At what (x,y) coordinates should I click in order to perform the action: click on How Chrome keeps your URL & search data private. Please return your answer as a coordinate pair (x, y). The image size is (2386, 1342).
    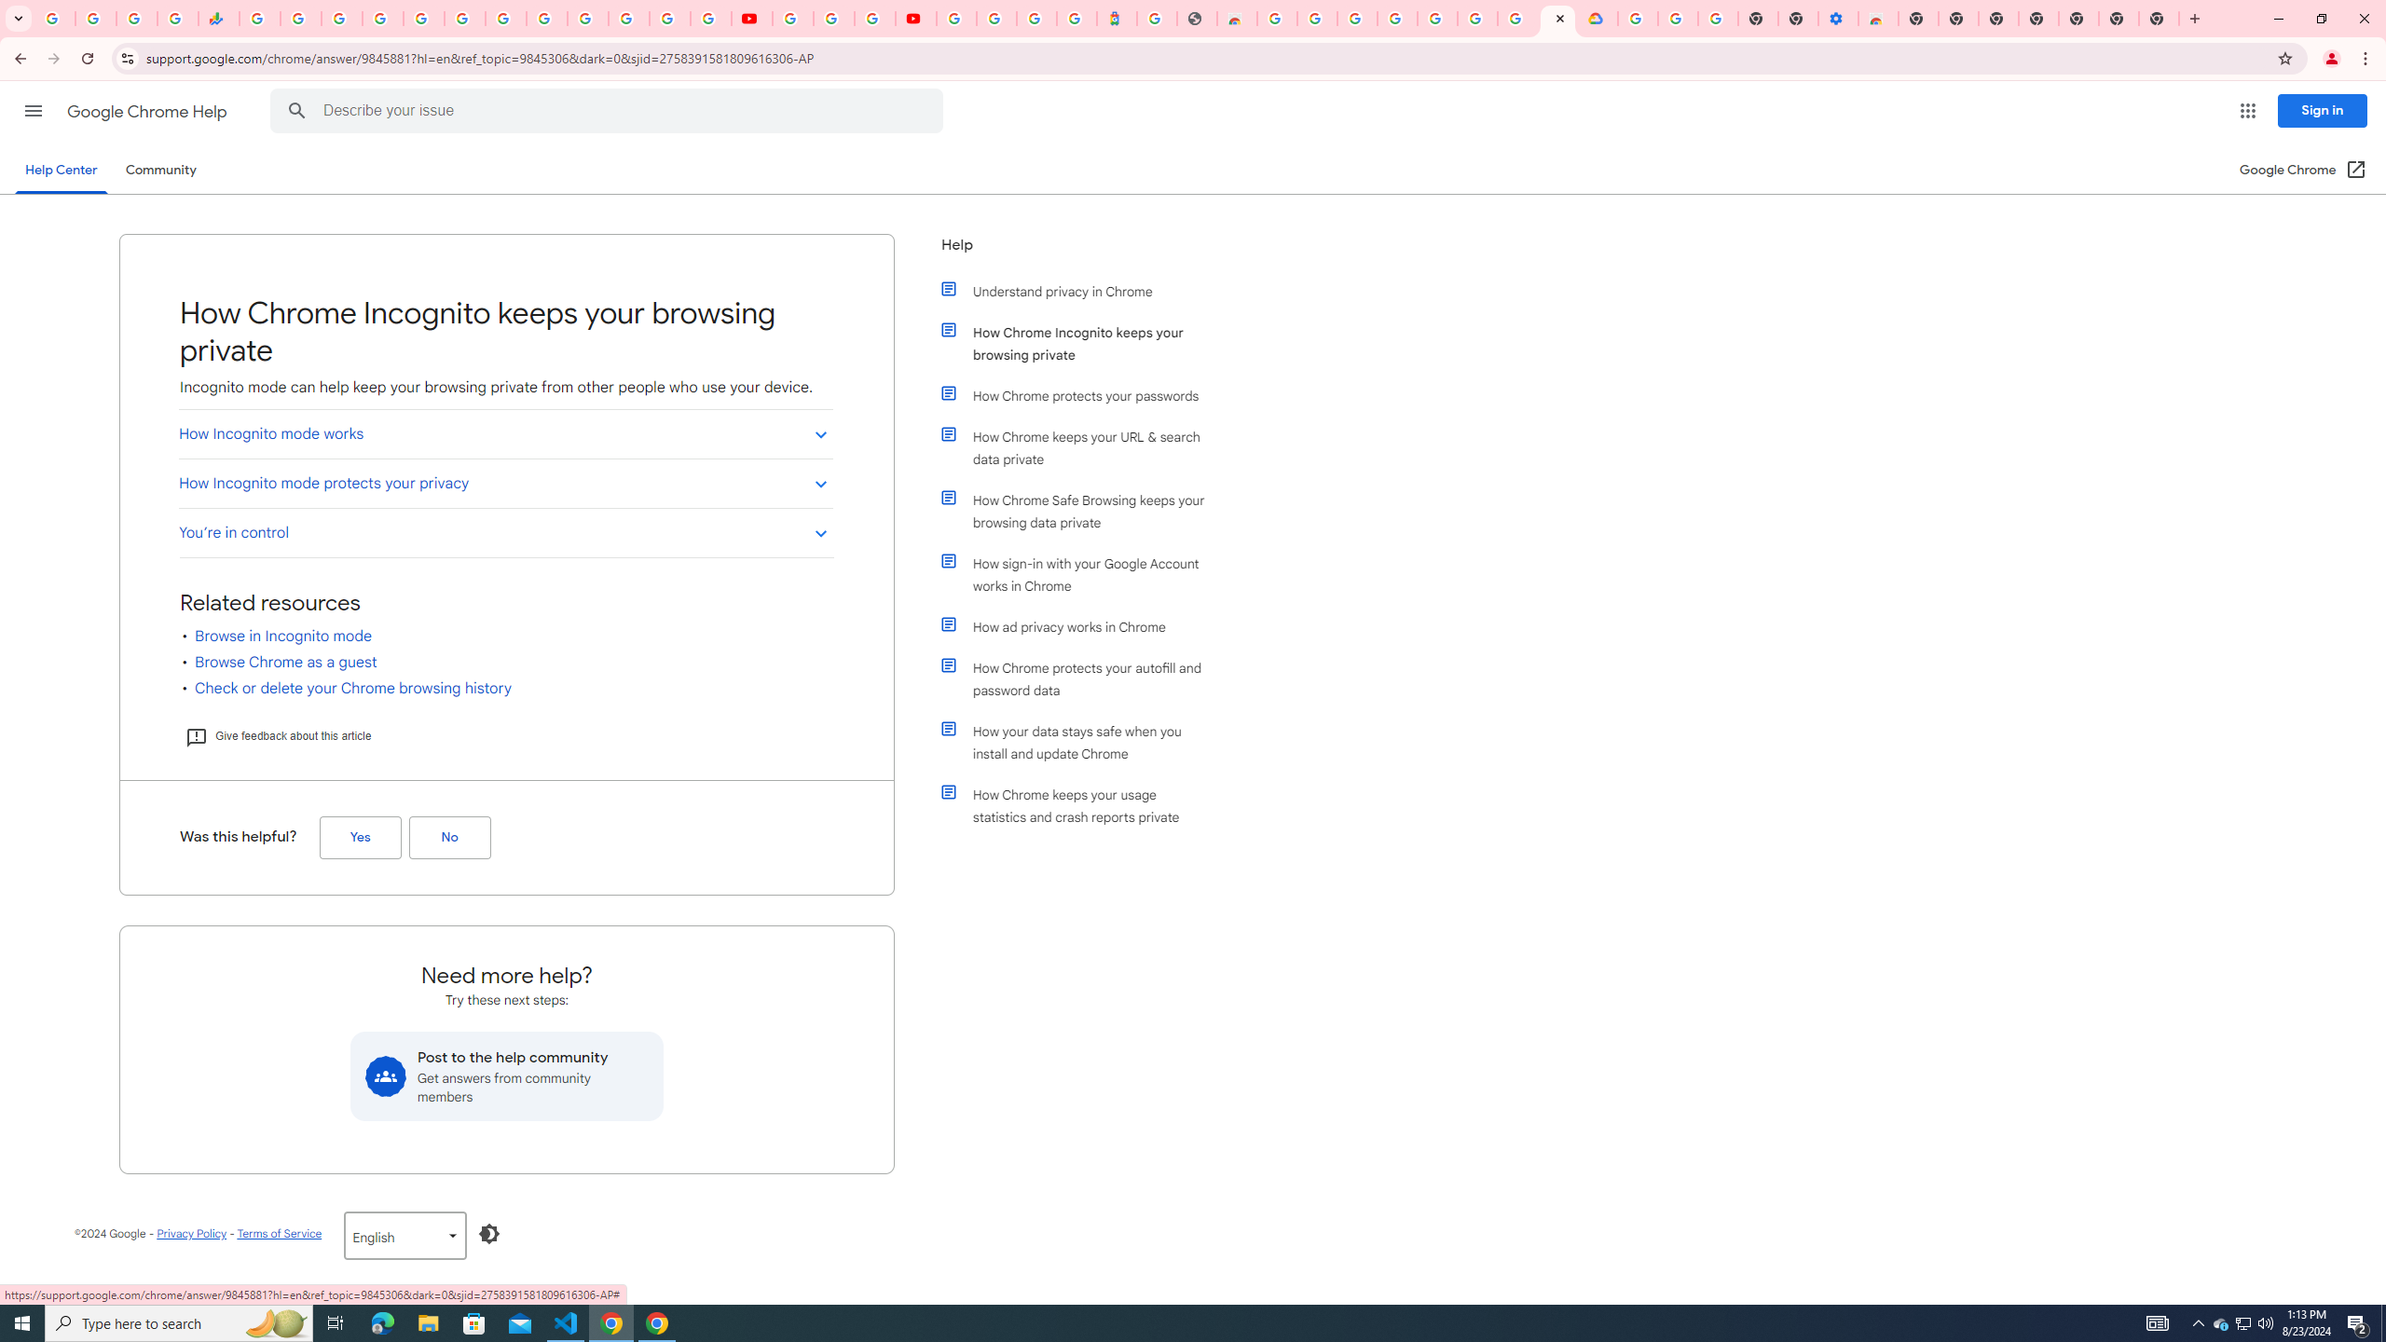
    Looking at the image, I should click on (1084, 447).